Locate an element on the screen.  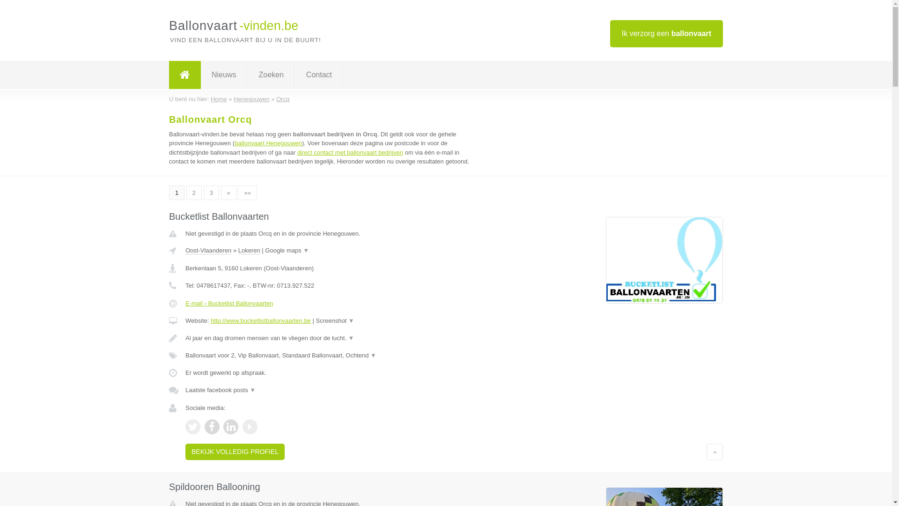
Zoeken is located at coordinates (271, 75).